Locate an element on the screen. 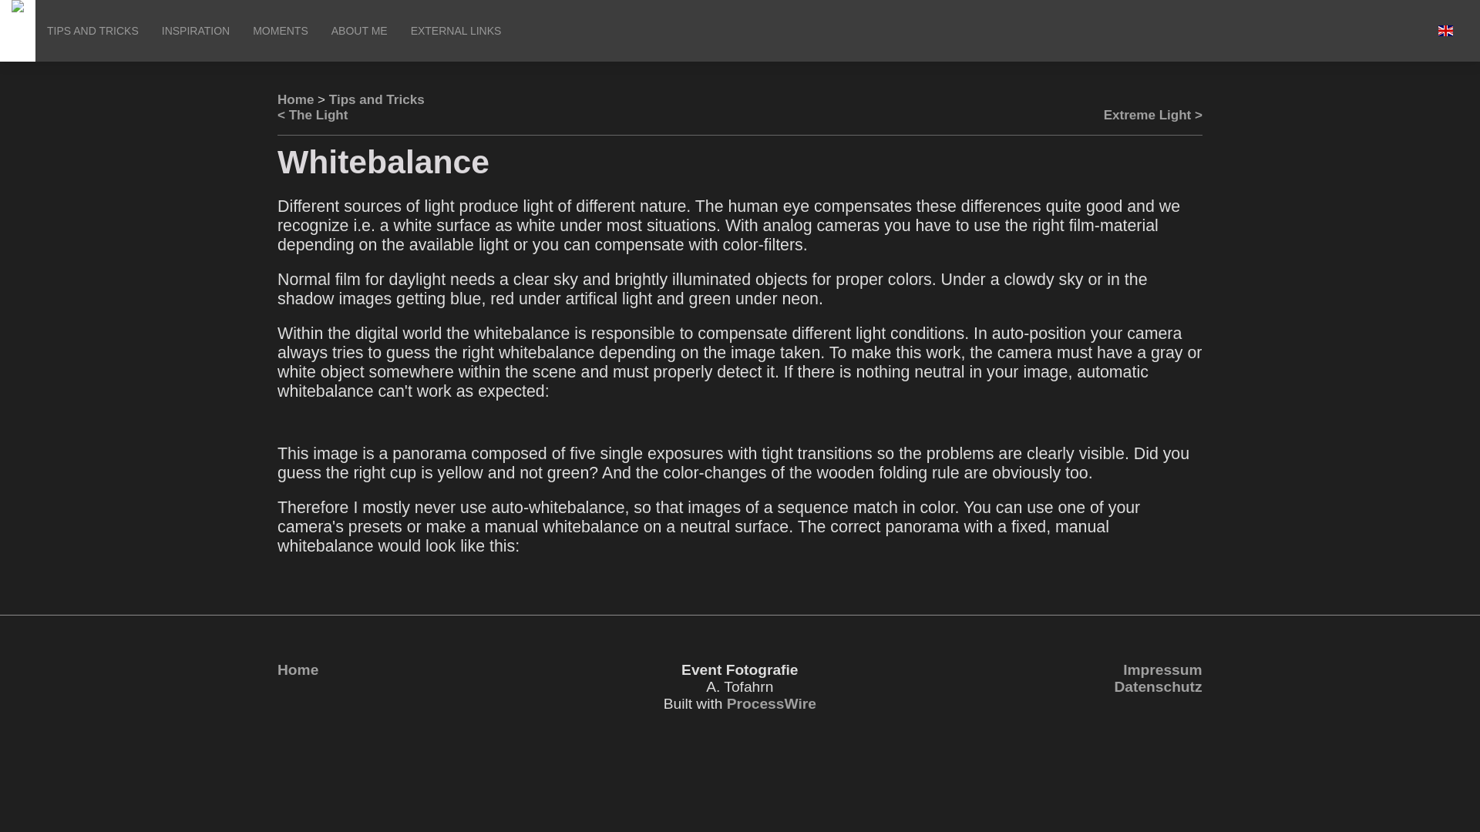 The image size is (1480, 832). MOMENTS is located at coordinates (280, 31).